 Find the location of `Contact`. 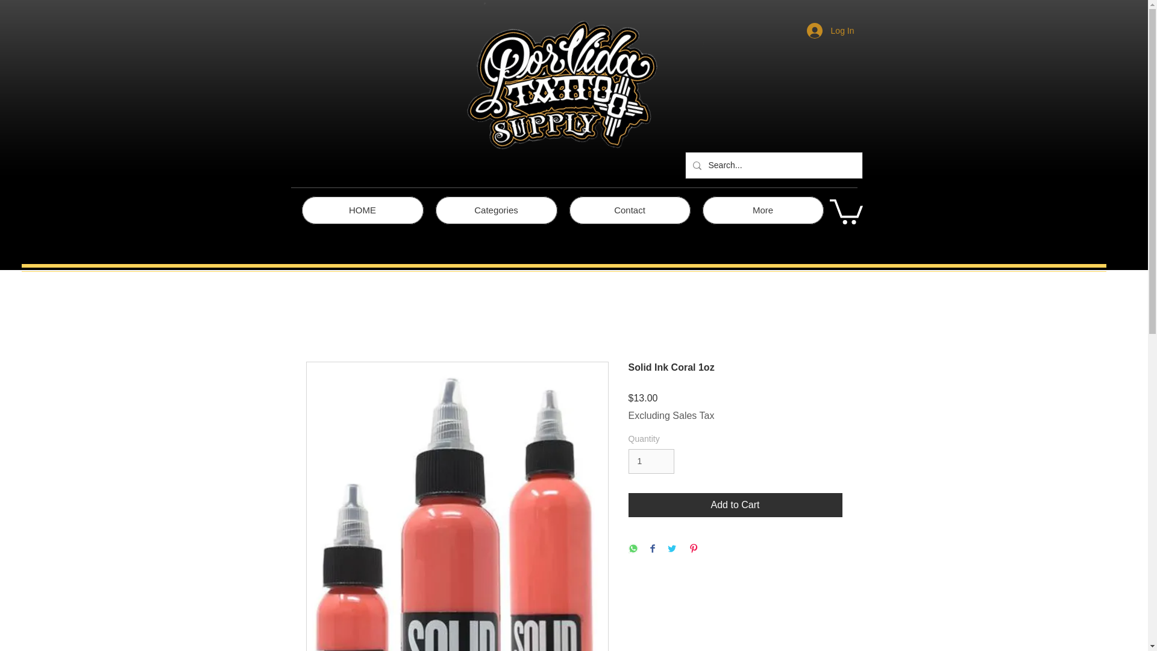

Contact is located at coordinates (629, 210).